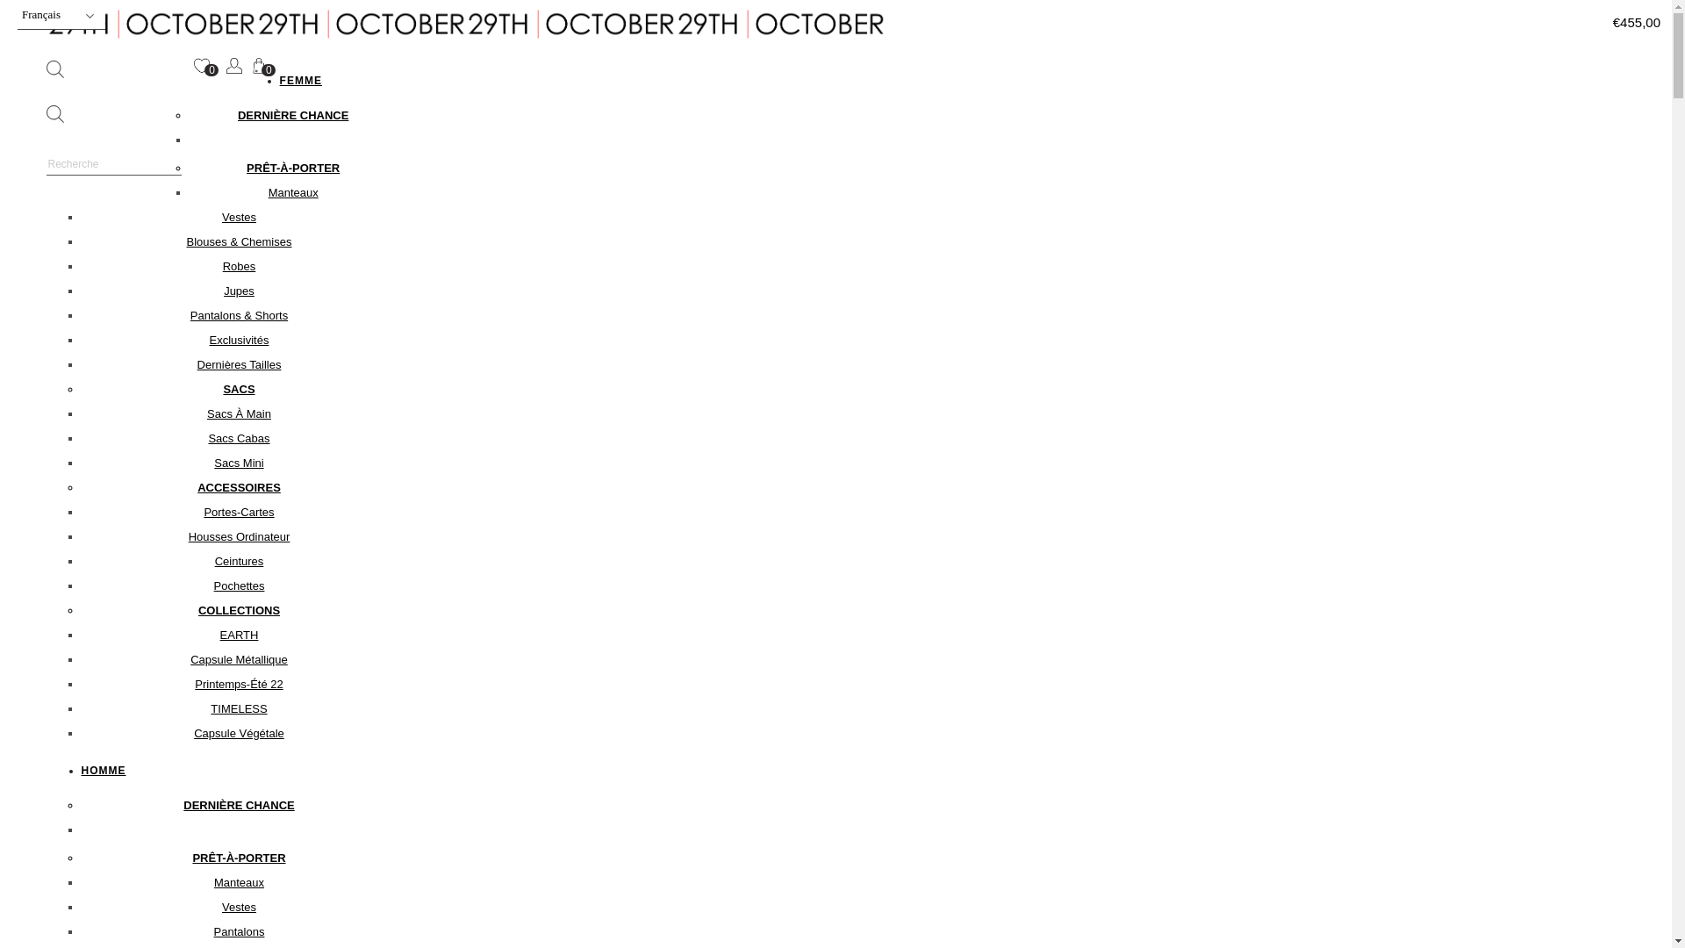 The height and width of the screenshot is (948, 1685). Describe the element at coordinates (239, 562) in the screenshot. I see `Ceintures` at that location.